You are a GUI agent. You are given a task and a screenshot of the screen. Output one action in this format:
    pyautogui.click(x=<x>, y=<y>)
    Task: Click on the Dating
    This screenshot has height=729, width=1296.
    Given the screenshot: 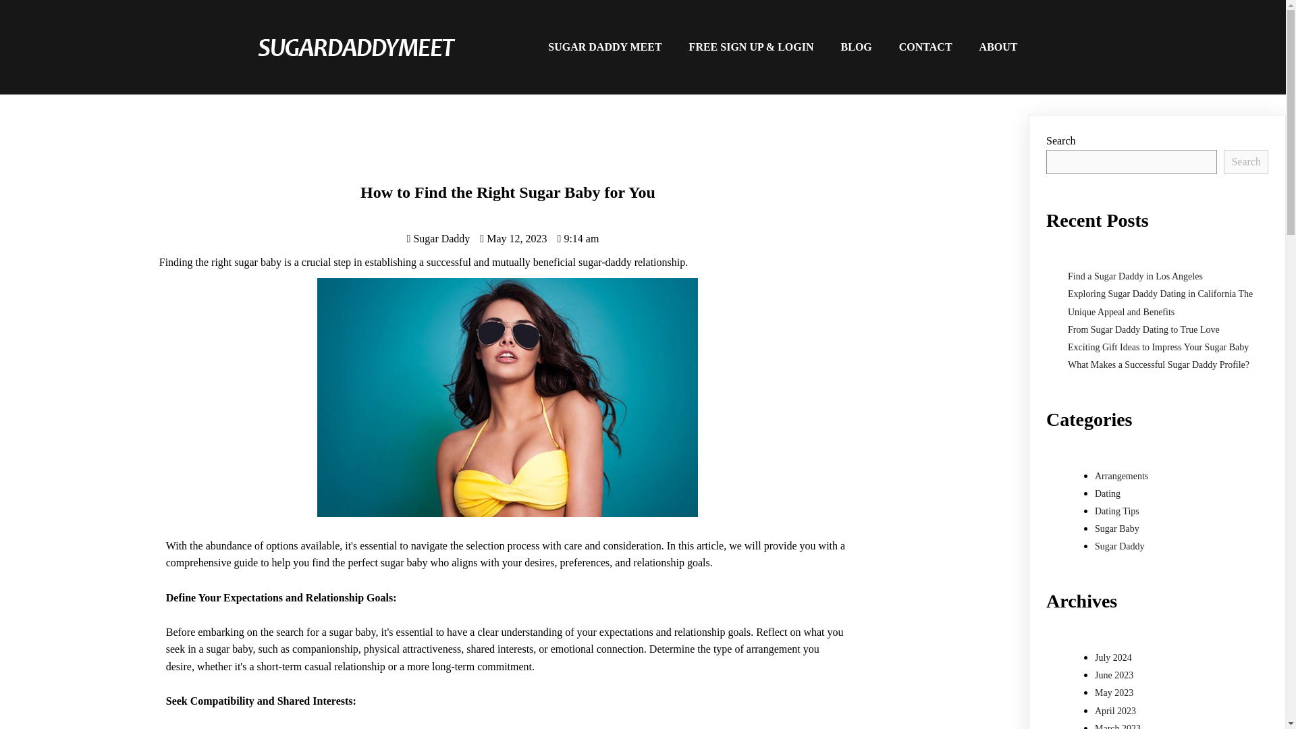 What is the action you would take?
    pyautogui.click(x=1108, y=493)
    